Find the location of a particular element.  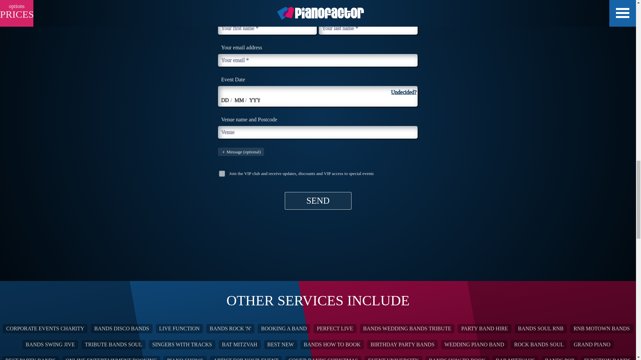

day is located at coordinates (226, 100).